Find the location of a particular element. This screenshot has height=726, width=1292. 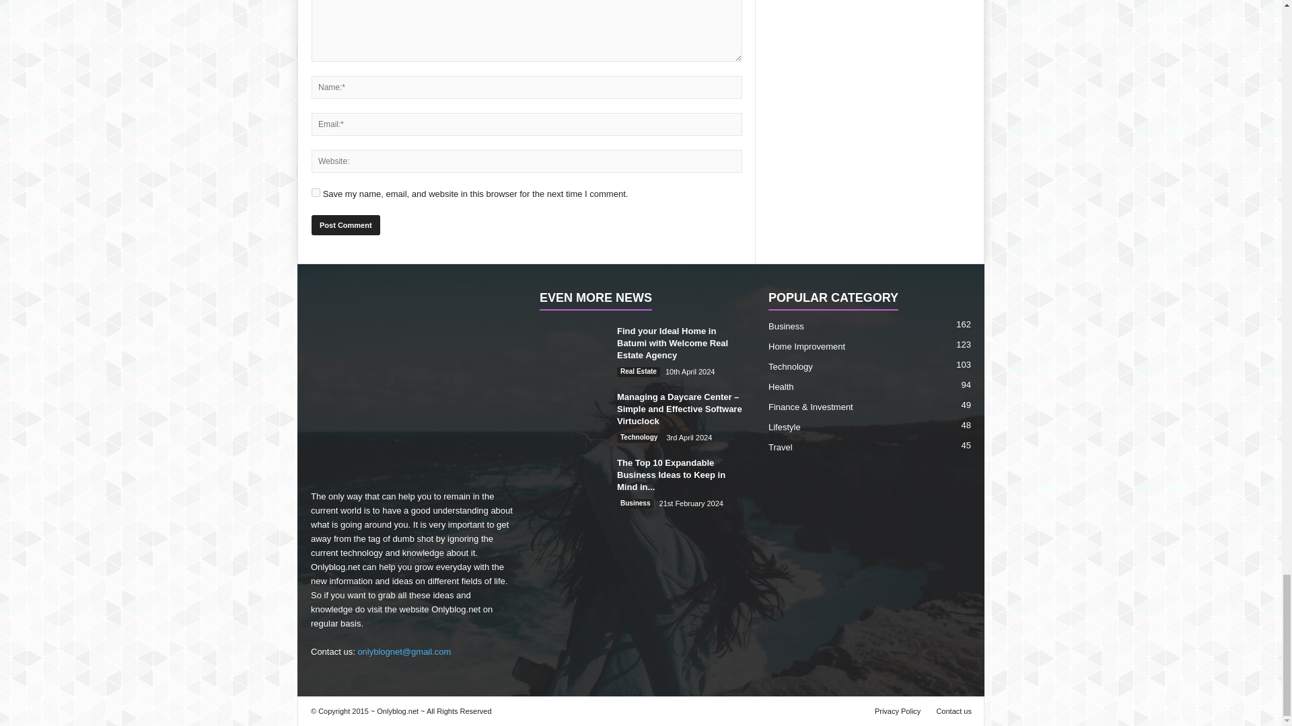

Post Comment is located at coordinates (345, 225).